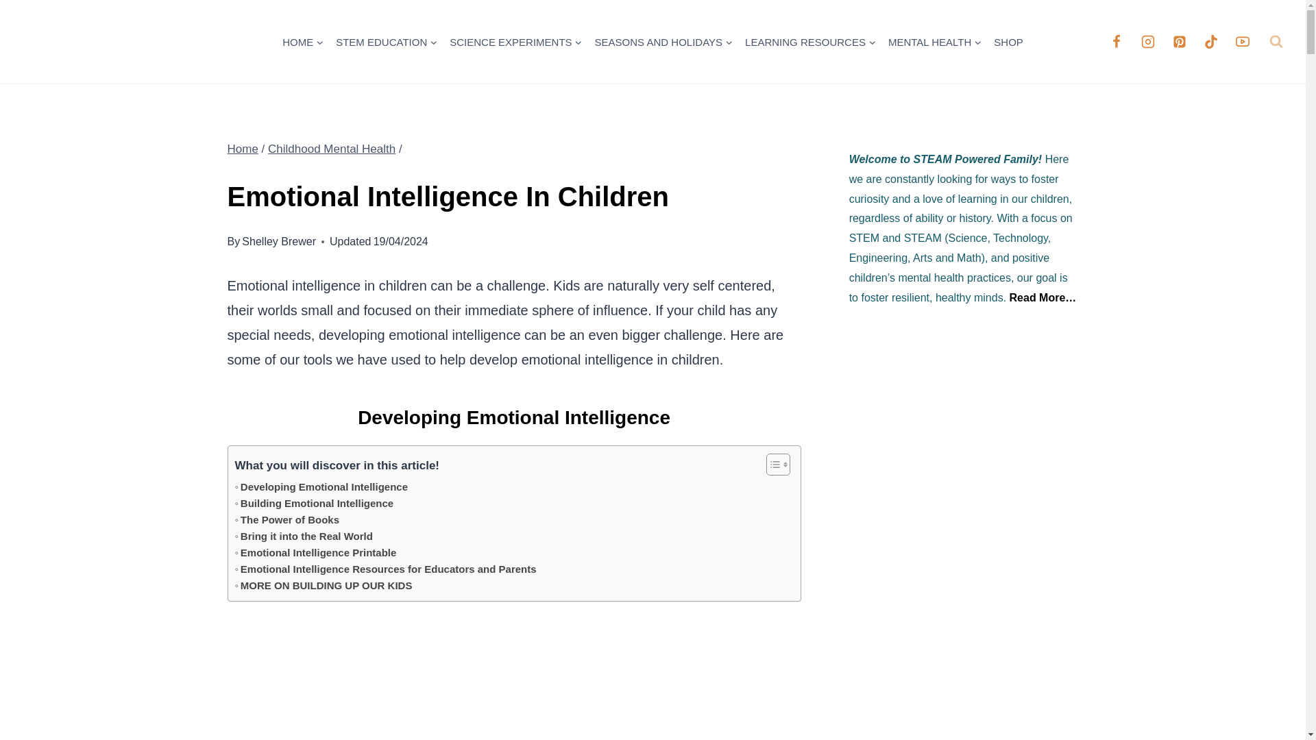 The width and height of the screenshot is (1316, 740). What do you see at coordinates (315, 552) in the screenshot?
I see `Emotional Intelligence Printable` at bounding box center [315, 552].